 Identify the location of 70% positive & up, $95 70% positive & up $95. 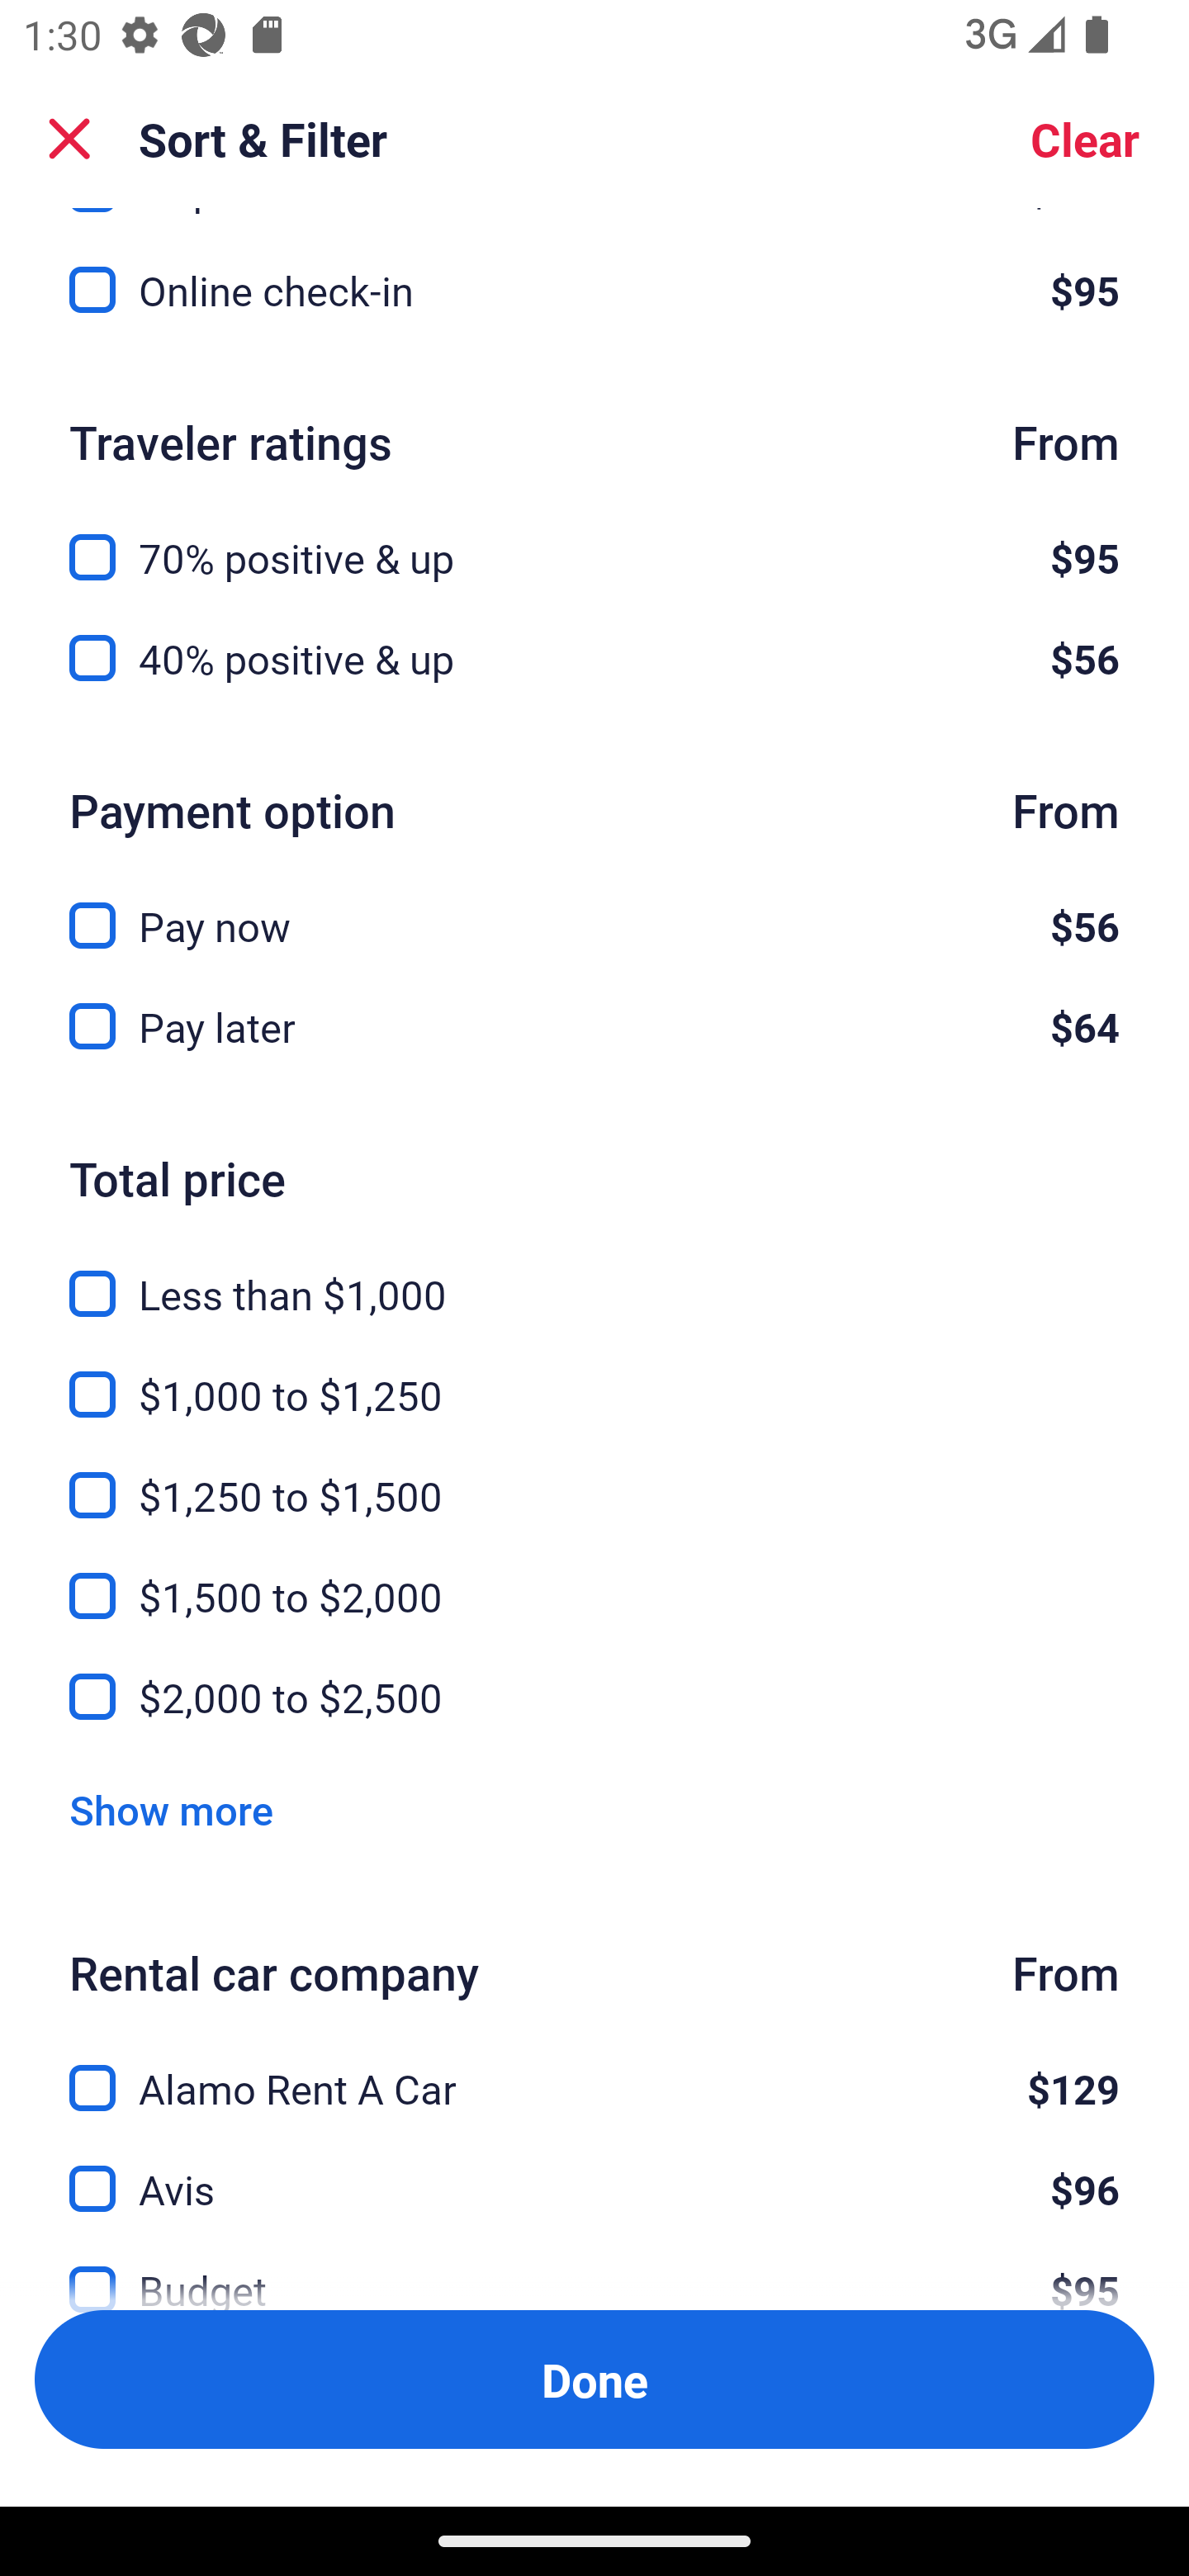
(594, 539).